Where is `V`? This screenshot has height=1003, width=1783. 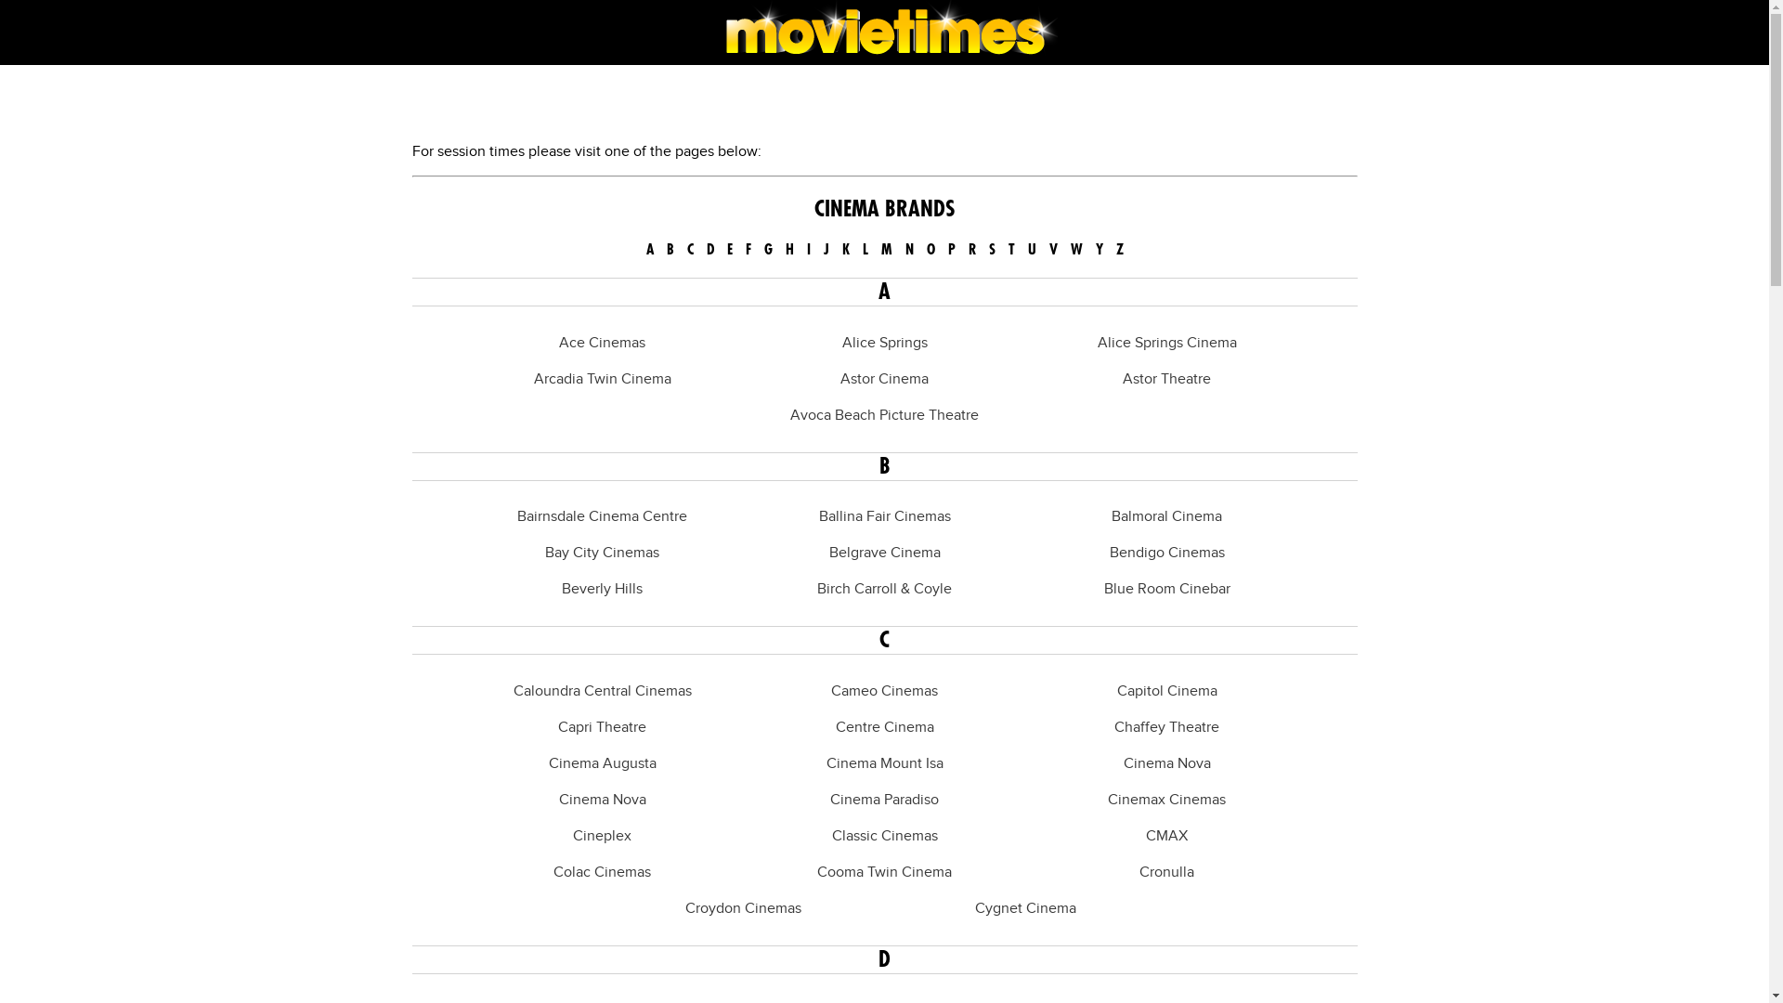
V is located at coordinates (1053, 250).